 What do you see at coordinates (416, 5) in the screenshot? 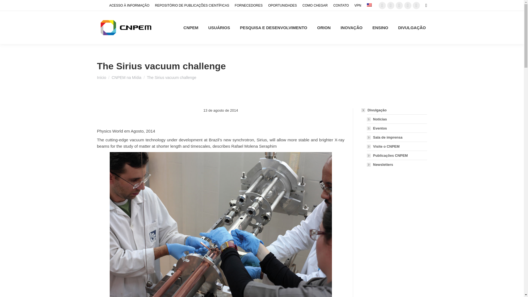
I see `Linkedin page opens in new window` at bounding box center [416, 5].